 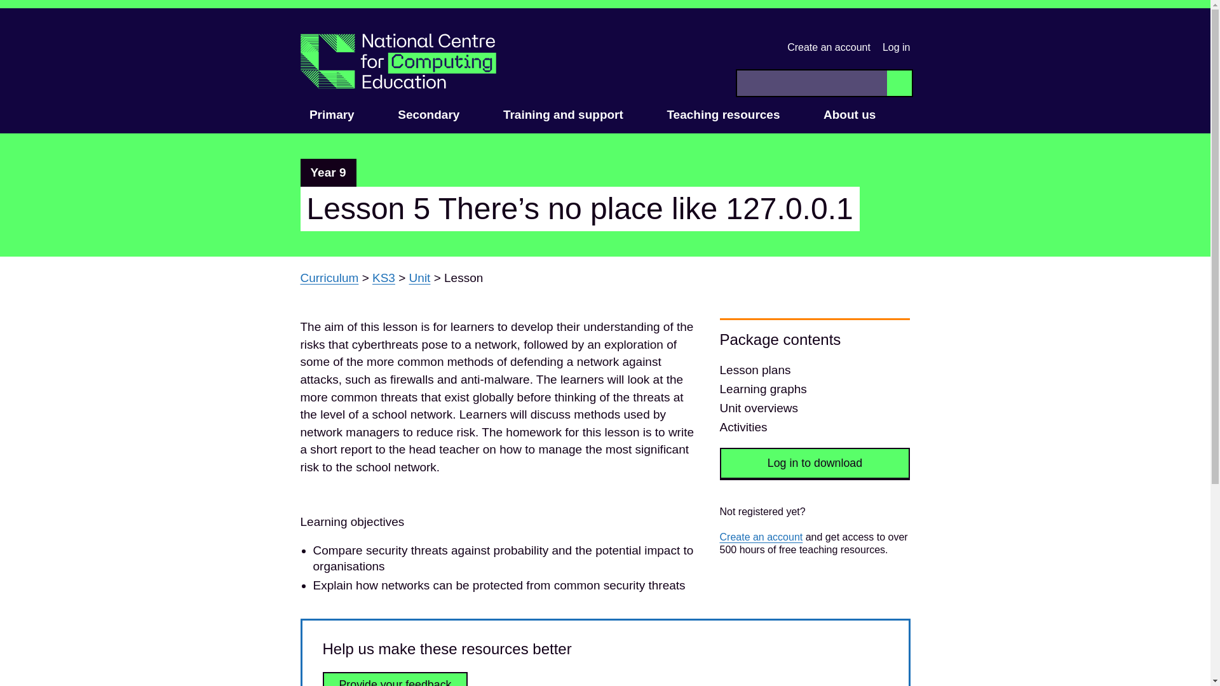 I want to click on Create an account, so click(x=761, y=537).